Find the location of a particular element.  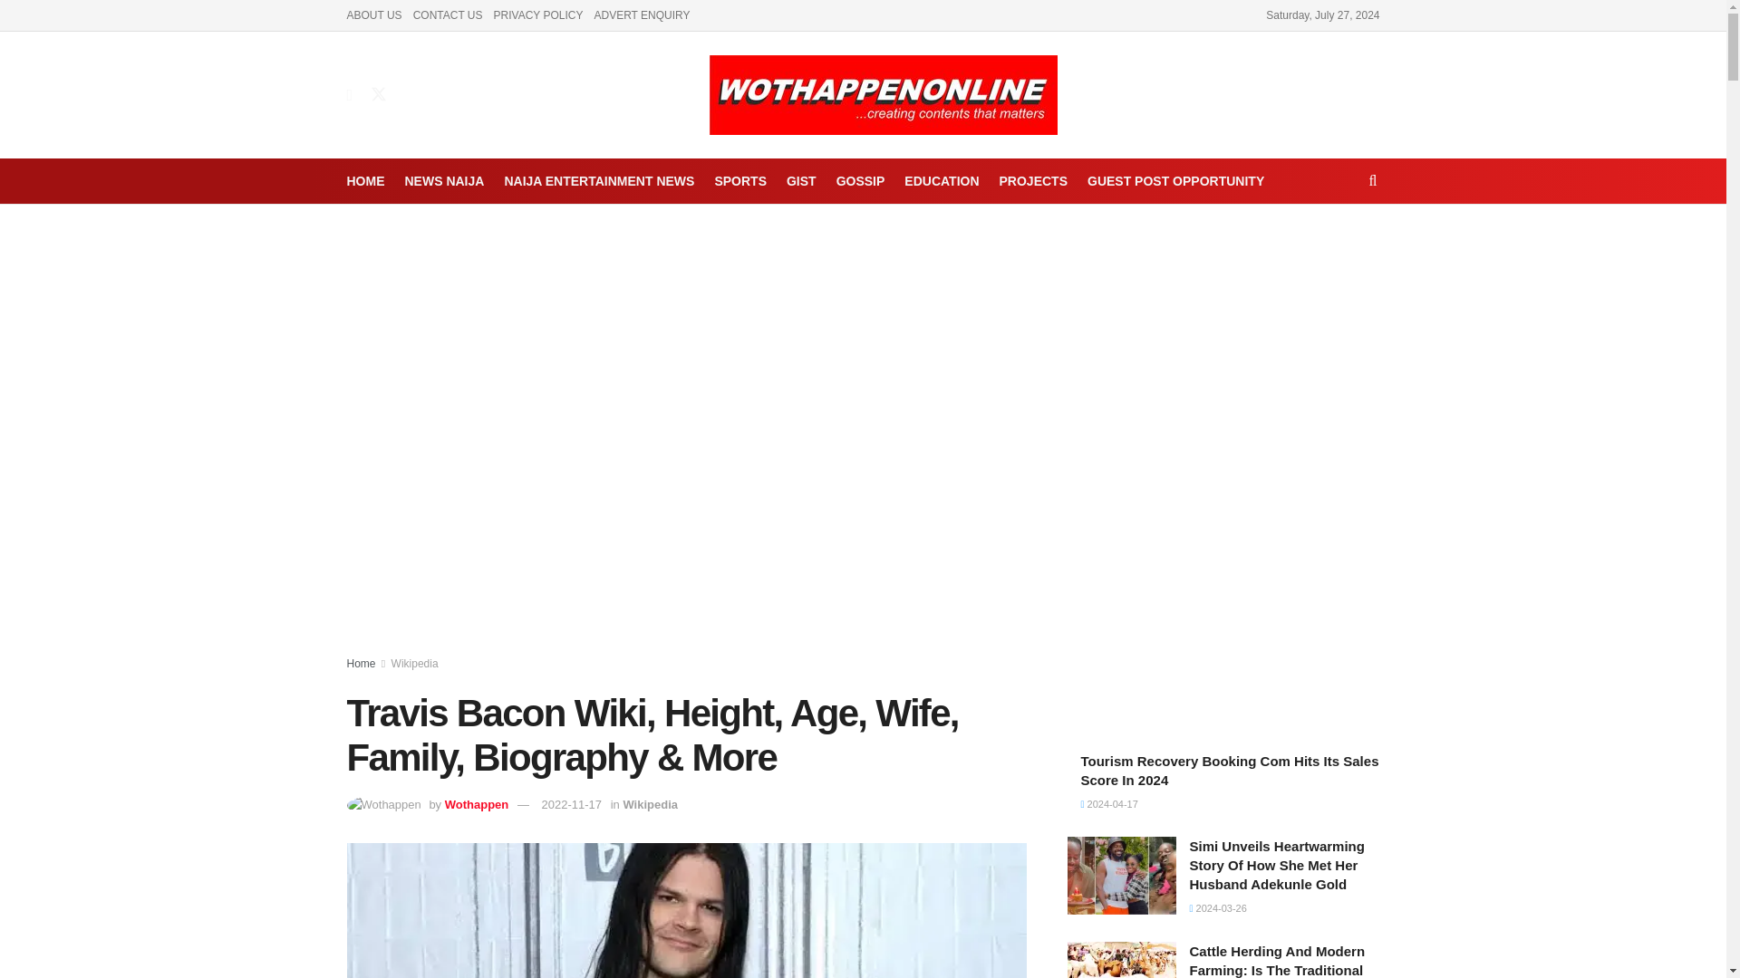

PRIVACY POLICY is located at coordinates (538, 14).